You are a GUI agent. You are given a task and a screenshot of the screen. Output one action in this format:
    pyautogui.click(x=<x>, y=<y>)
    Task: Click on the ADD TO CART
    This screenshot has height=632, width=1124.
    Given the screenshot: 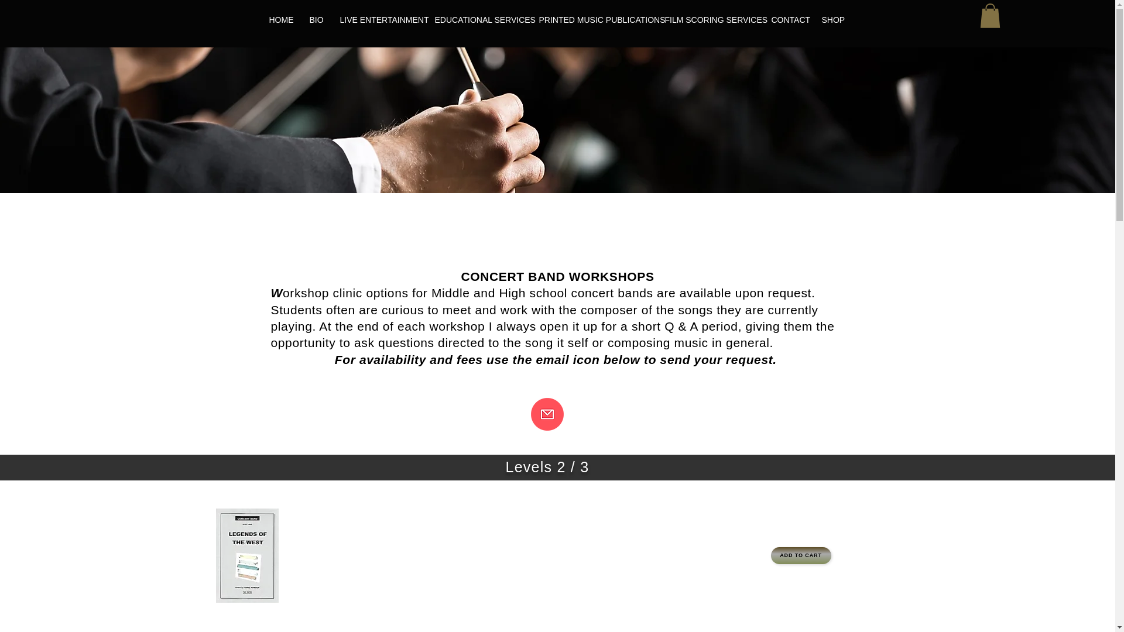 What is the action you would take?
    pyautogui.click(x=800, y=556)
    